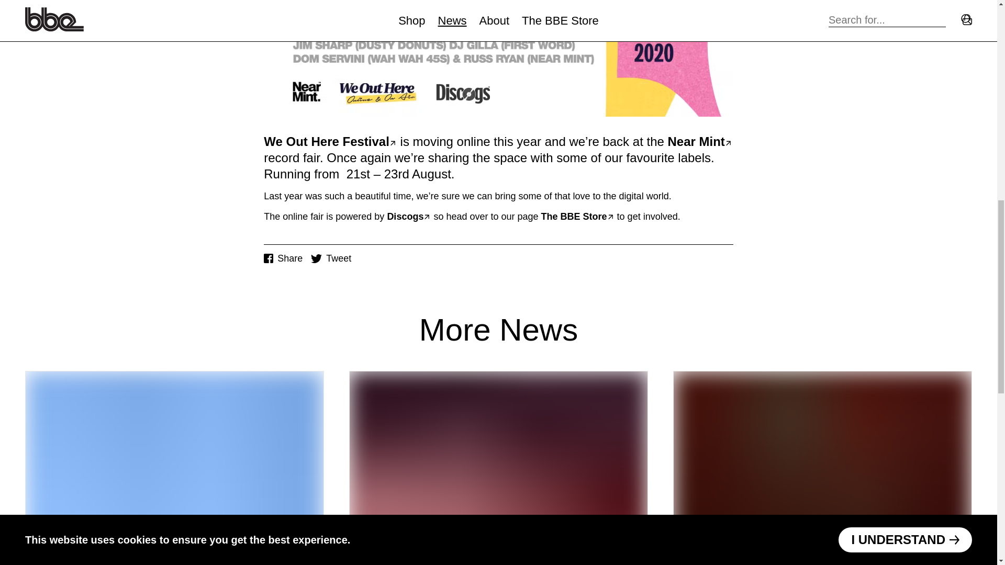  Describe the element at coordinates (700, 140) in the screenshot. I see `Near Mint` at that location.